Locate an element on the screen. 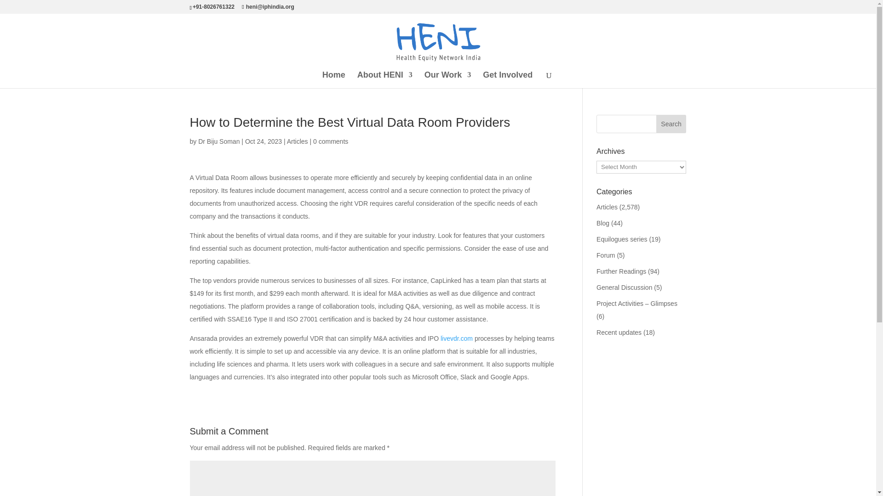  Our Work is located at coordinates (448, 80).